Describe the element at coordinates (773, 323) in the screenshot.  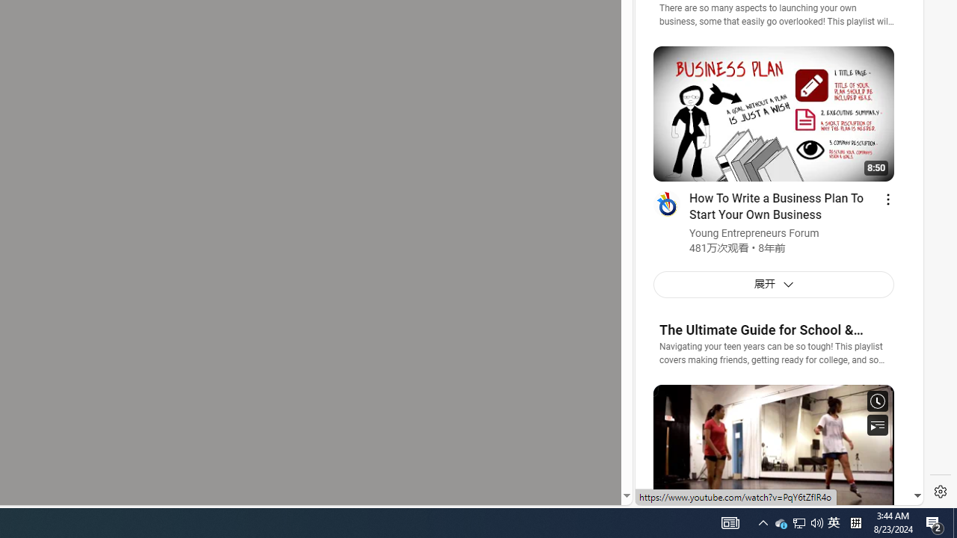
I see `YouTube` at that location.